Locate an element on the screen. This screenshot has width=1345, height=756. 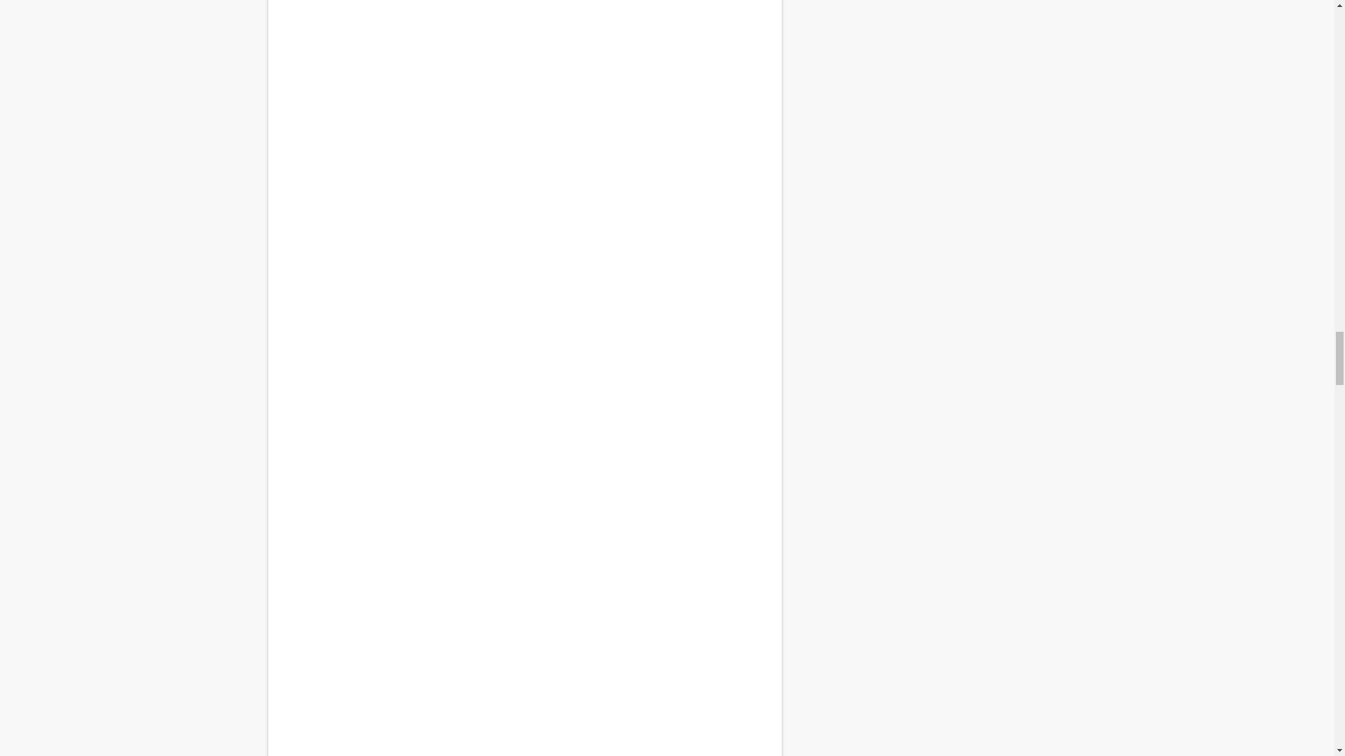
Topic Wise Words is located at coordinates (524, 419).